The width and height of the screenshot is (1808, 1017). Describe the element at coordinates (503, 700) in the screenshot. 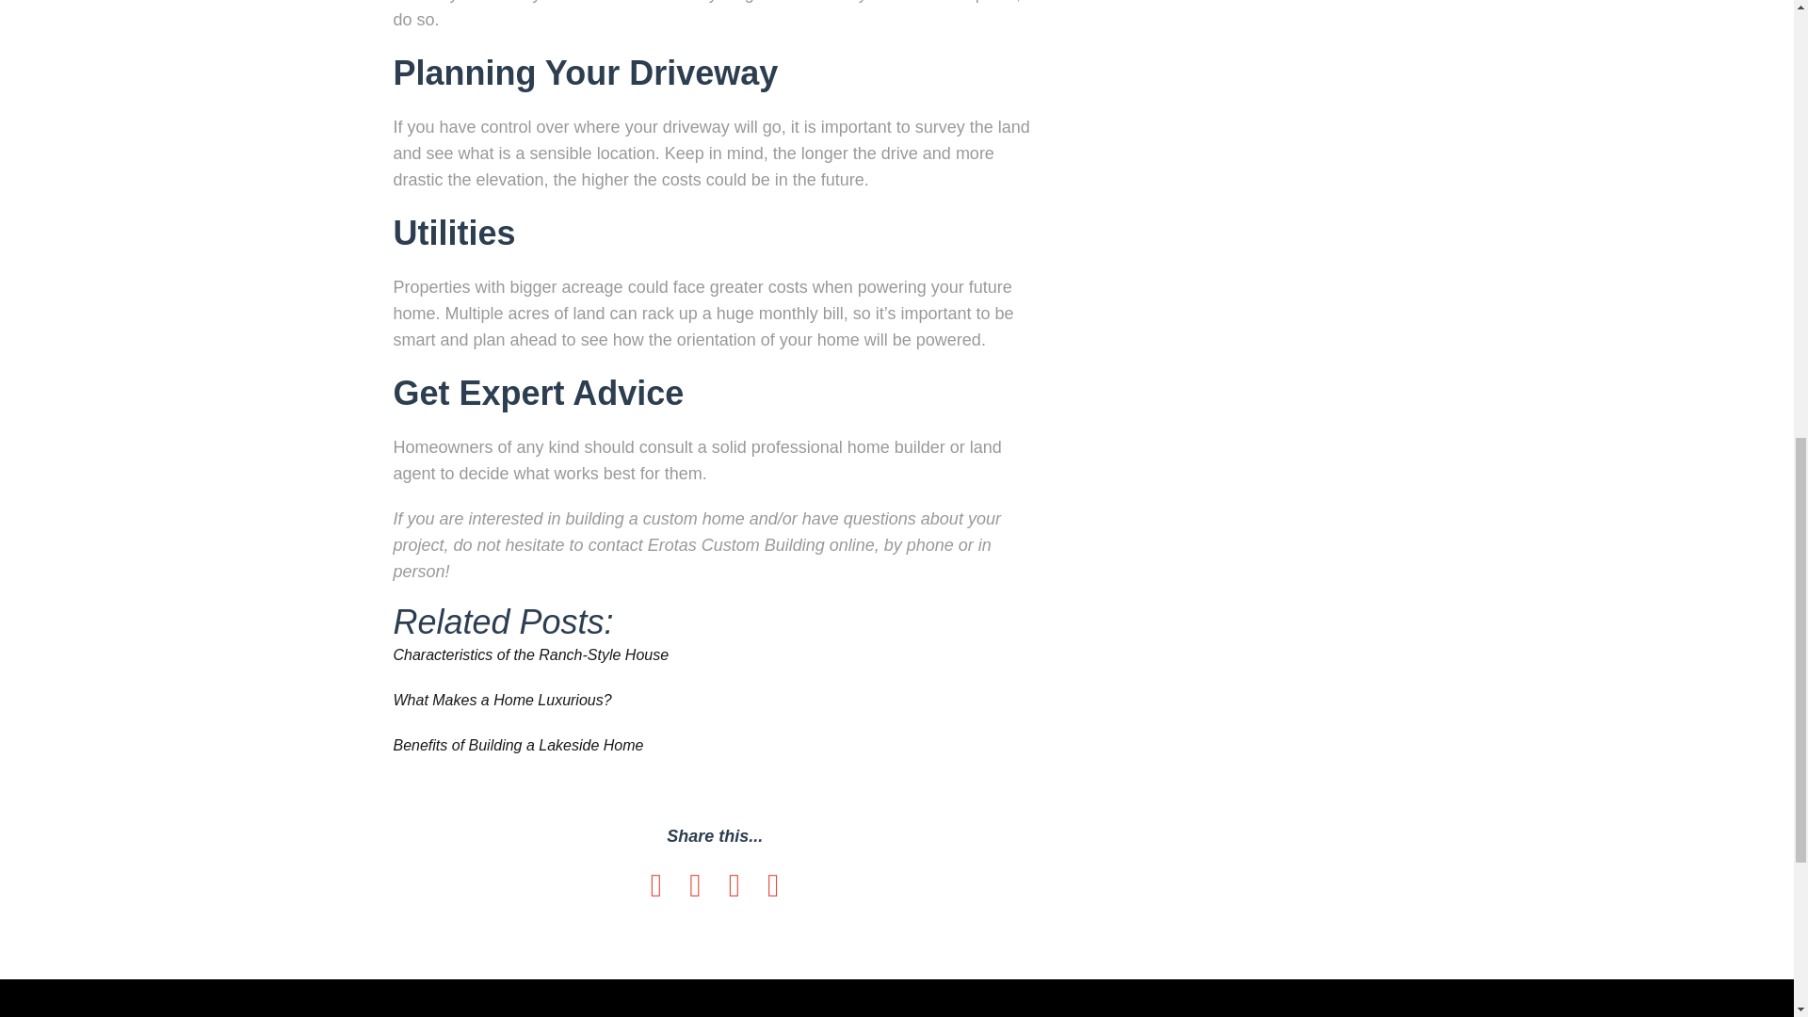

I see `What Makes a Home Luxurious?` at that location.